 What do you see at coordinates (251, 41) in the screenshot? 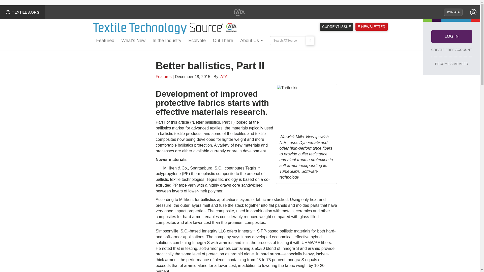
I see `About Us` at bounding box center [251, 41].